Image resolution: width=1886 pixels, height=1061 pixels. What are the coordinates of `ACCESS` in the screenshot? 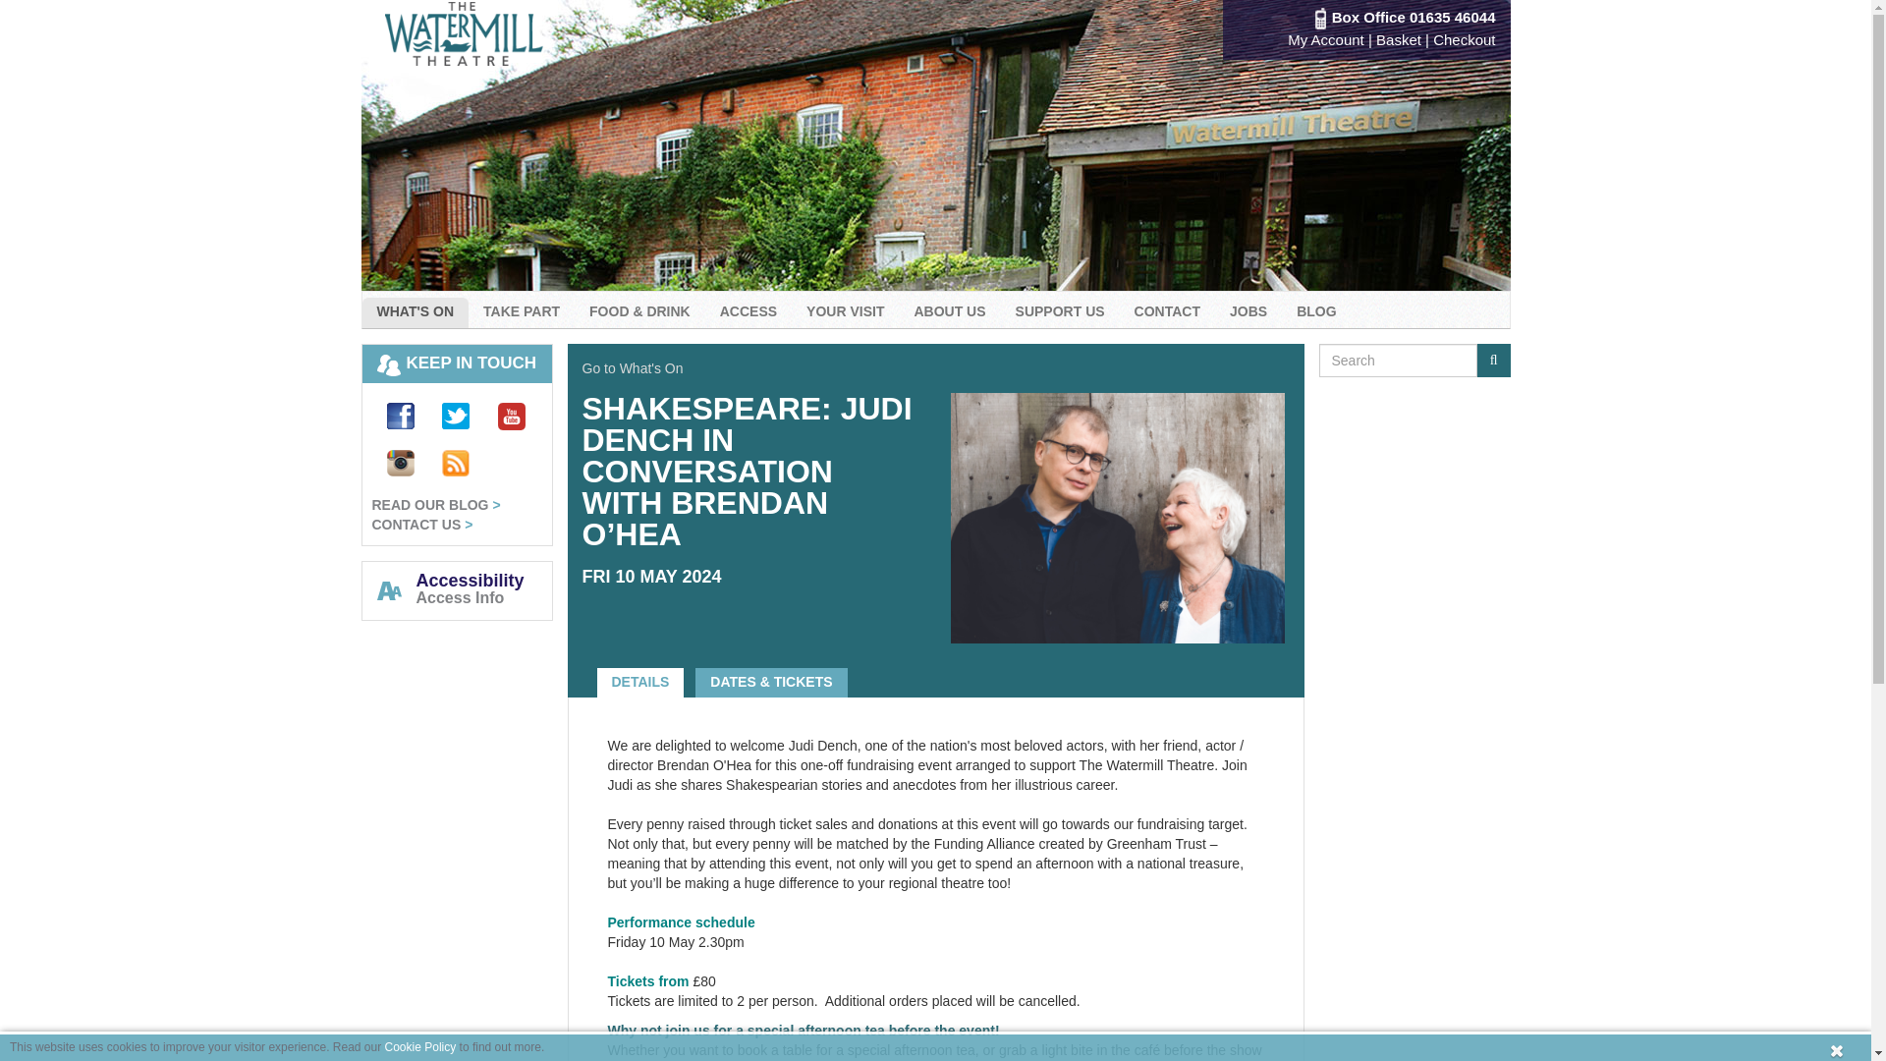 It's located at (749, 312).